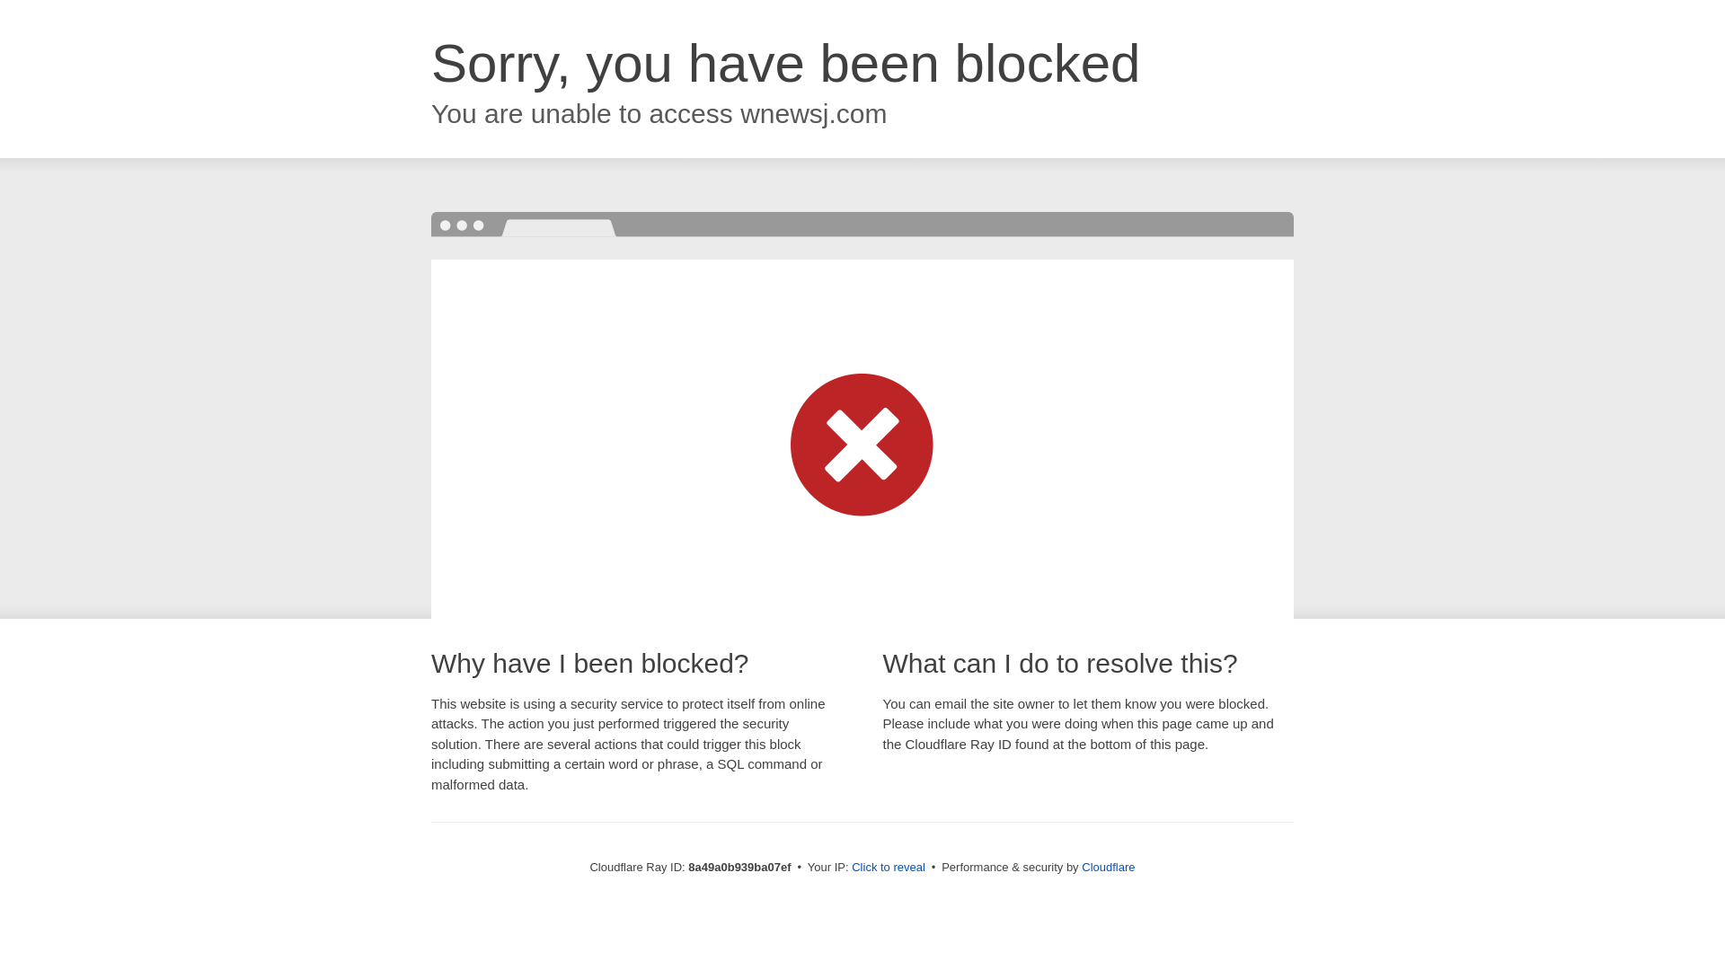  Describe the element at coordinates (888, 868) in the screenshot. I see `Click to reveal` at that location.